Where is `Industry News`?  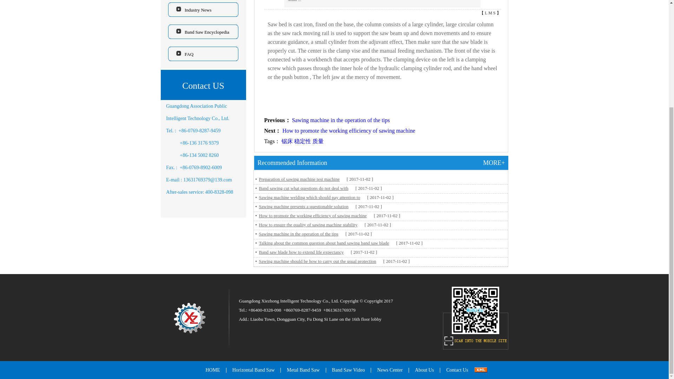 Industry News is located at coordinates (203, 9).